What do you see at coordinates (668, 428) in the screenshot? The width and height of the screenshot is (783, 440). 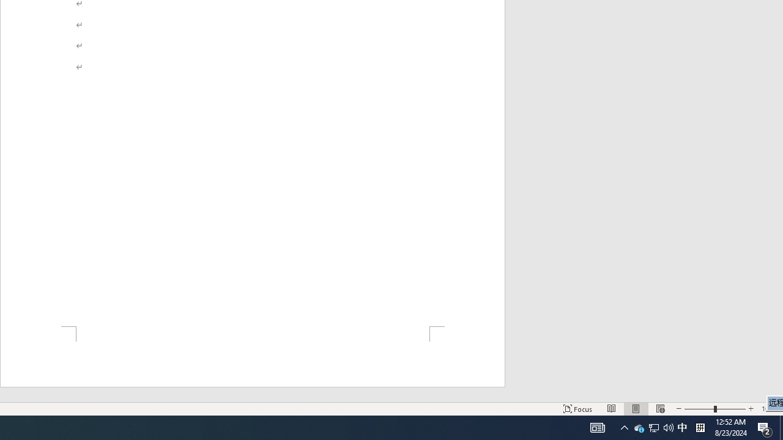 I see `Web Layout` at bounding box center [668, 428].